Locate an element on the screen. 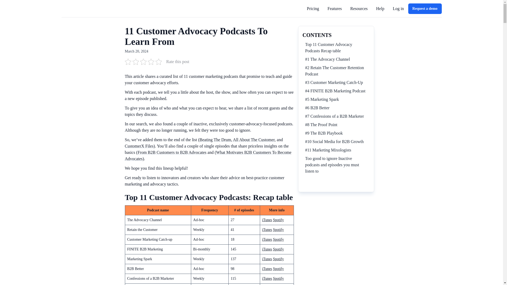  Features is located at coordinates (335, 8).